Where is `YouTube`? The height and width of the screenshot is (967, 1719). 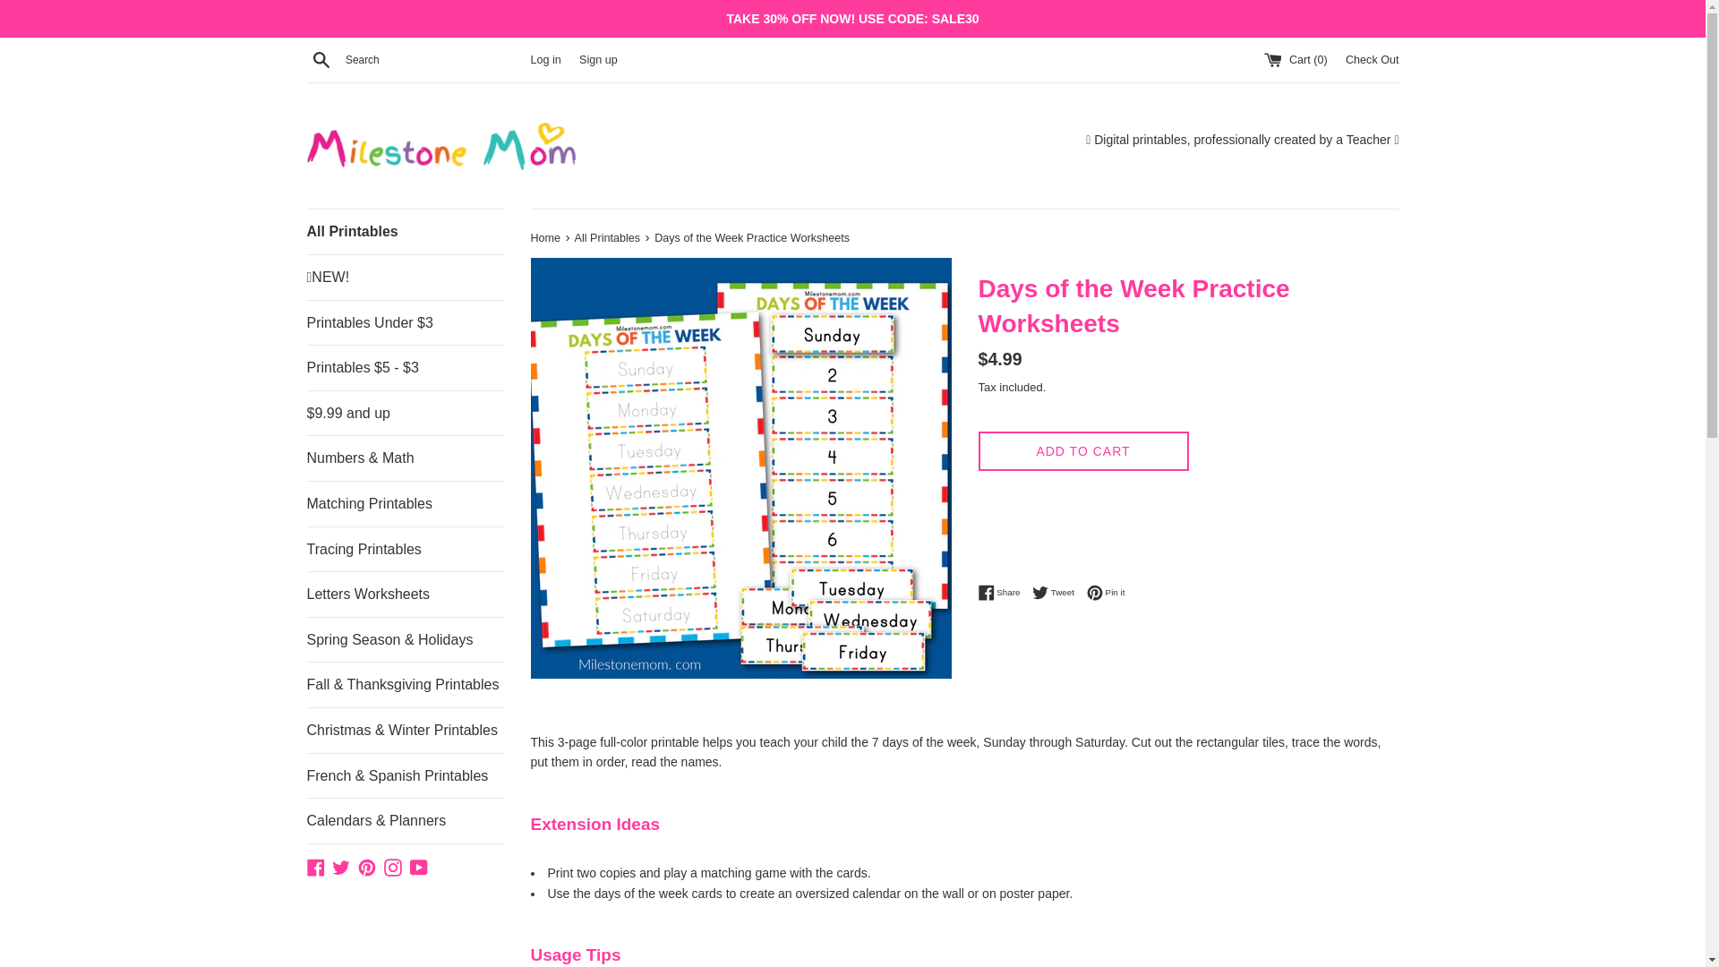
YouTube is located at coordinates (419, 867).